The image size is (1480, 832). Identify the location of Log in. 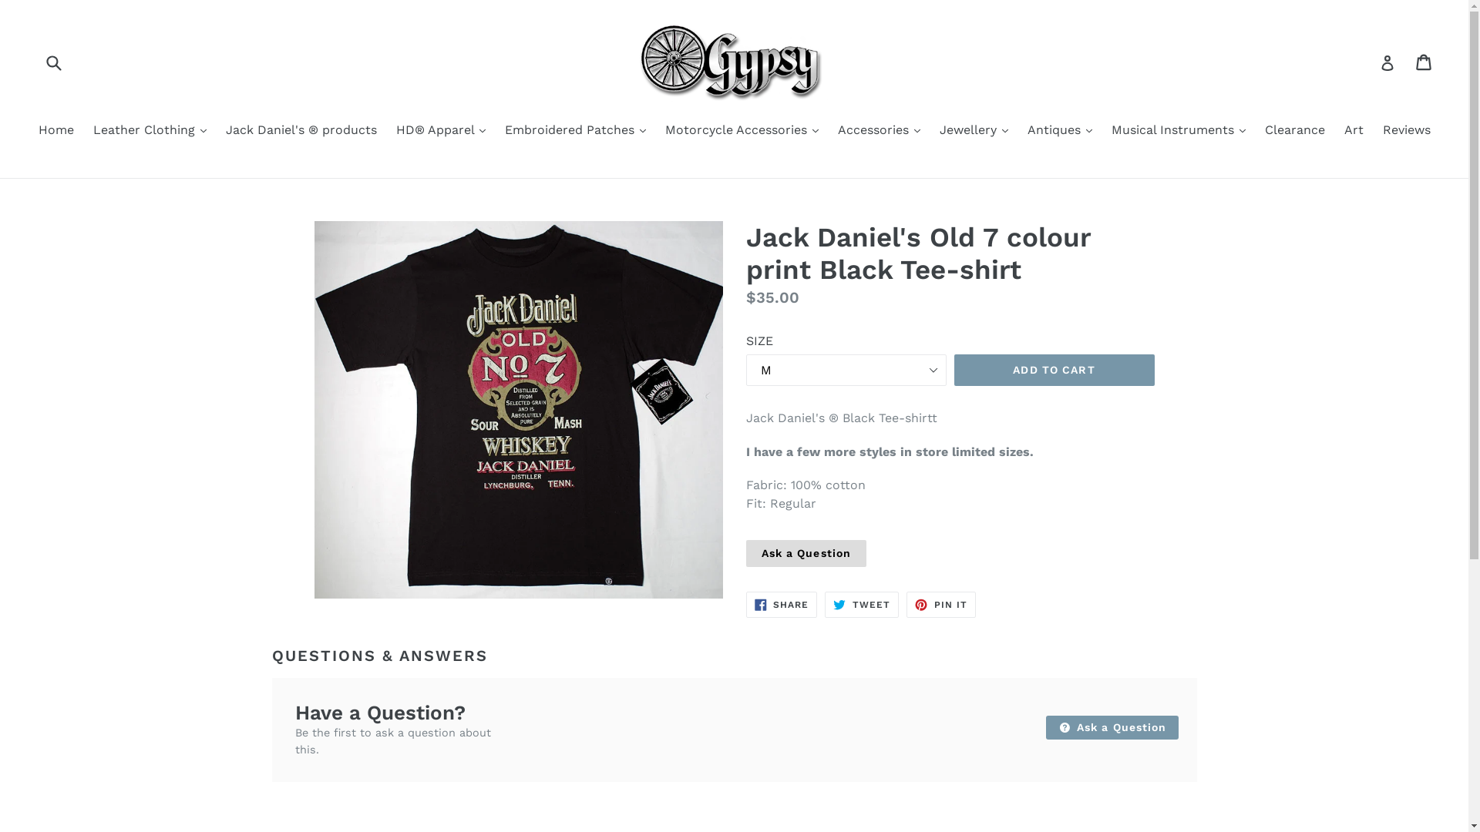
(1387, 62).